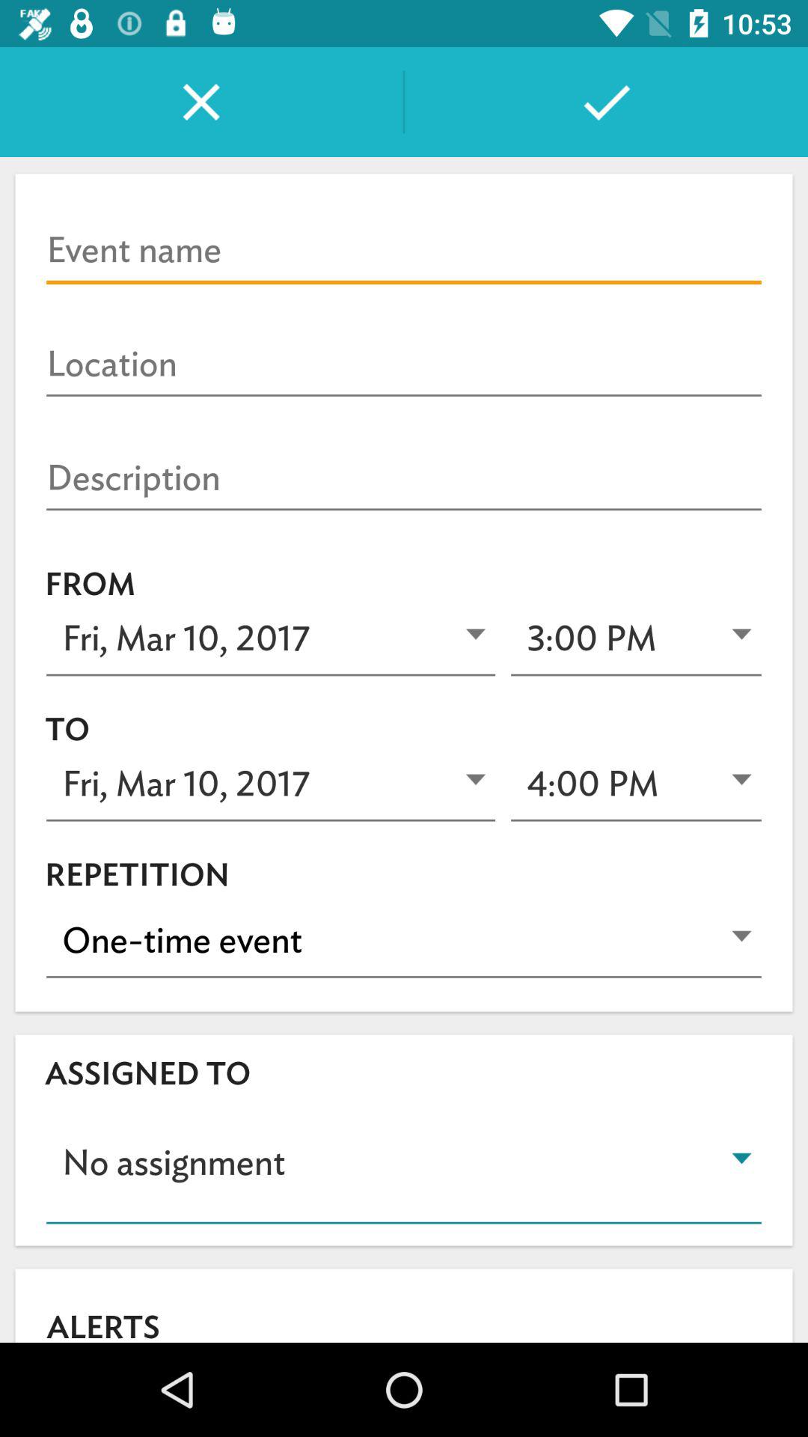 This screenshot has height=1437, width=808. Describe the element at coordinates (404, 940) in the screenshot. I see `press icon below the repetition item` at that location.